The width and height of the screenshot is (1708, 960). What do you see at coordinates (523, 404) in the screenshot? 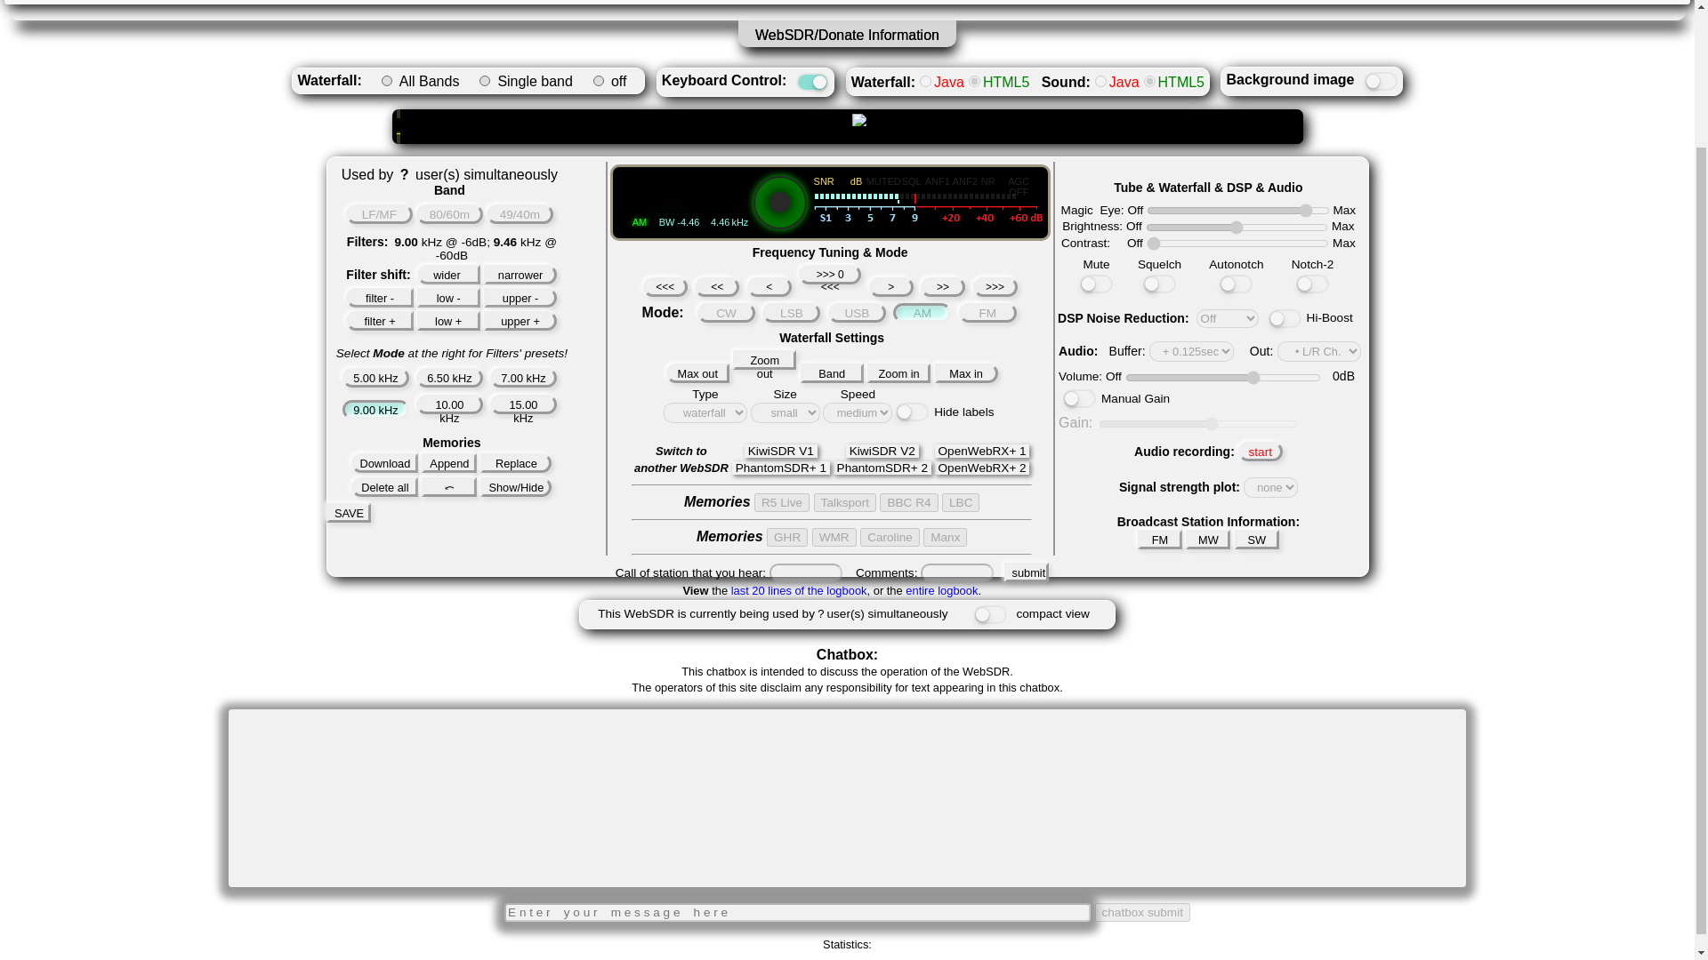
I see `15.00 kHz` at bounding box center [523, 404].